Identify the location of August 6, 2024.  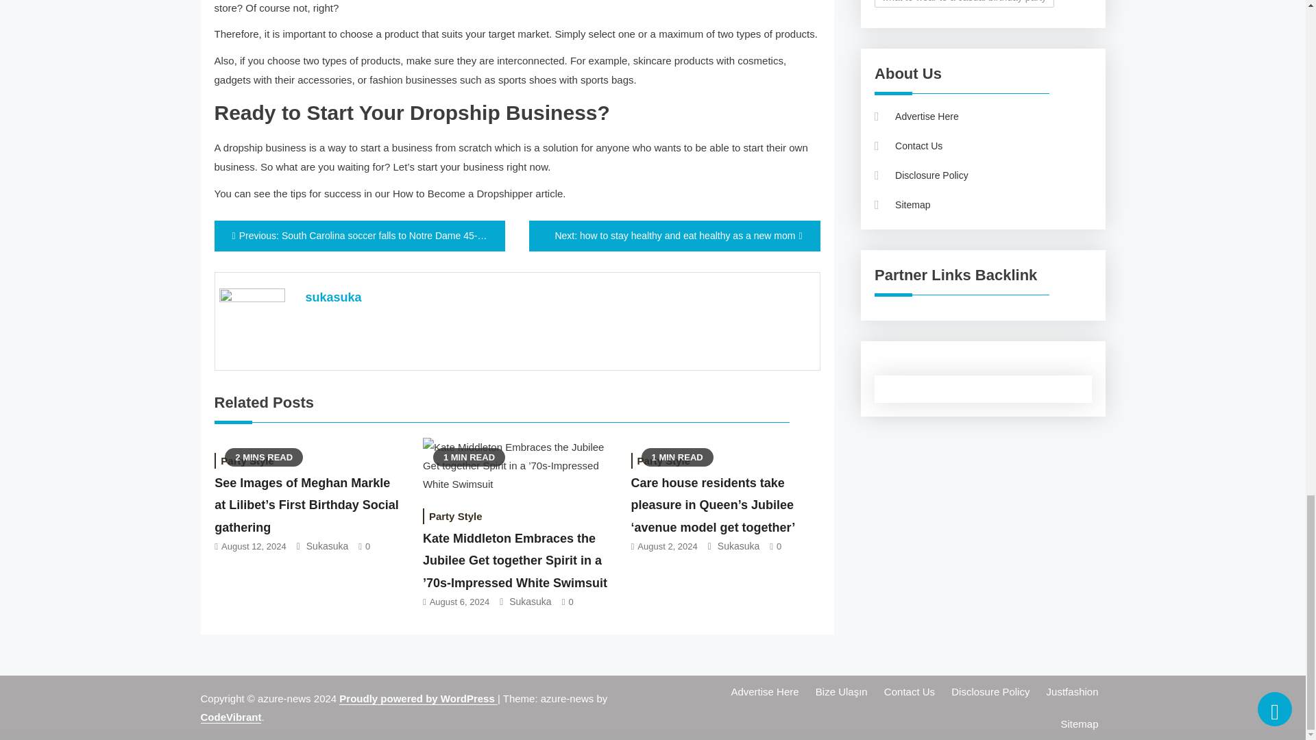
(459, 602).